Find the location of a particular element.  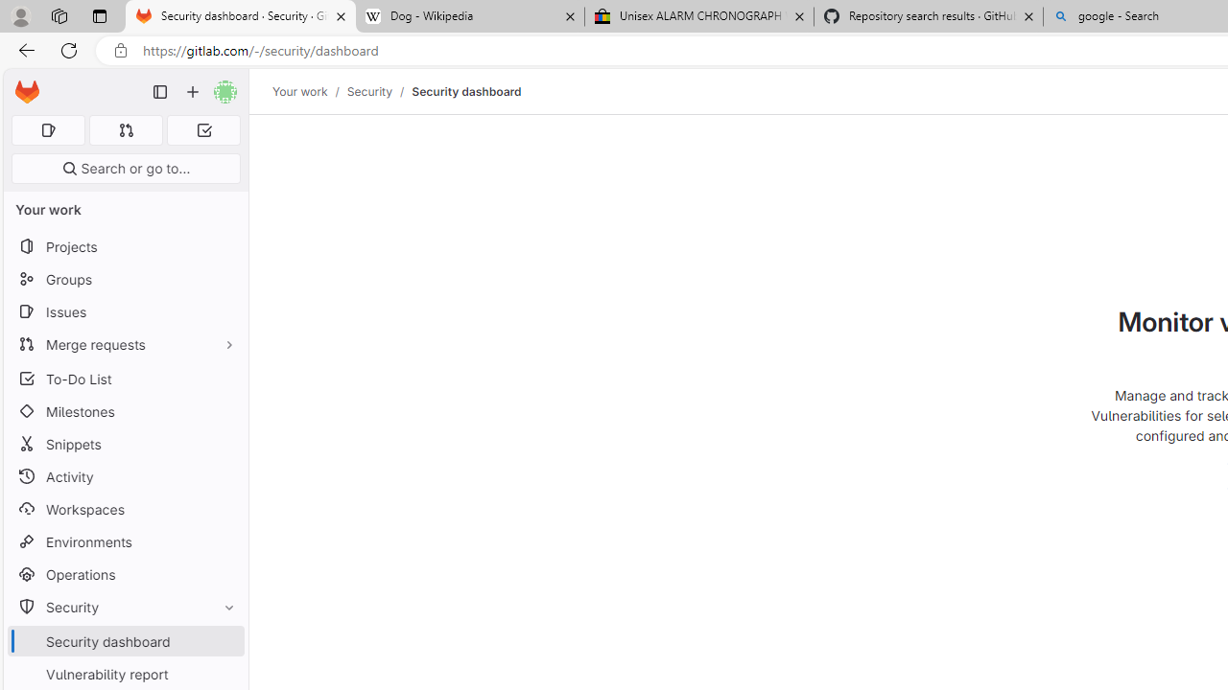

Operations is located at coordinates (125, 575).